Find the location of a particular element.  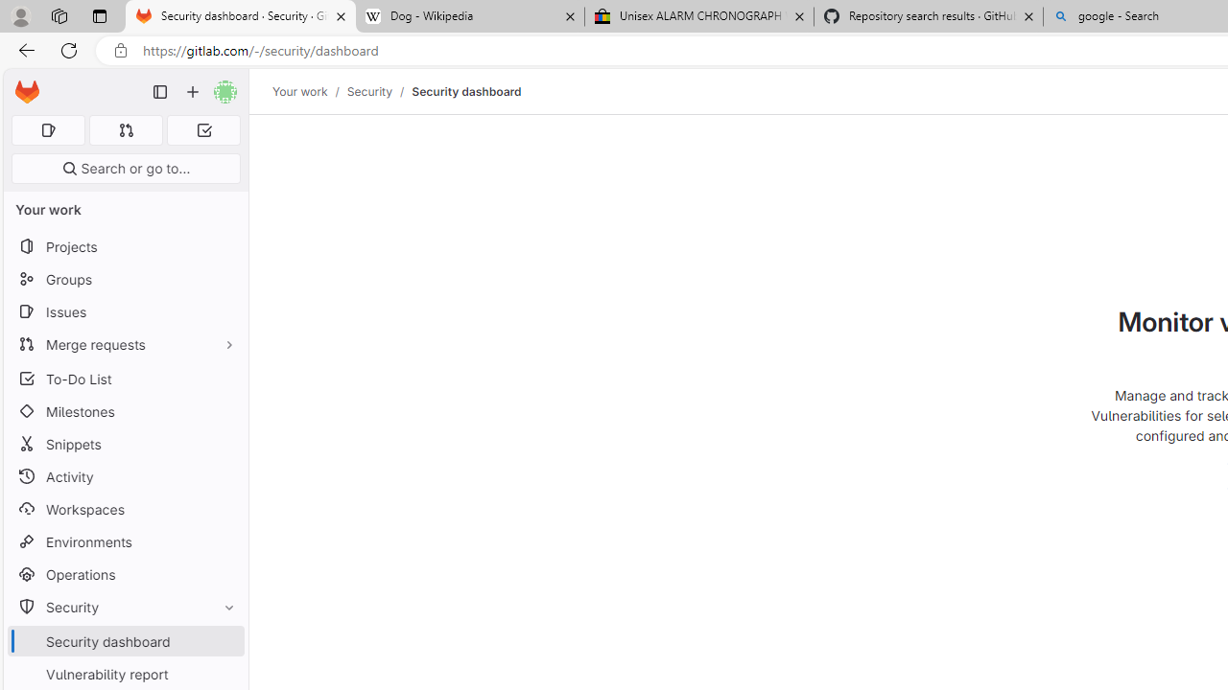

Operations is located at coordinates (125, 575).